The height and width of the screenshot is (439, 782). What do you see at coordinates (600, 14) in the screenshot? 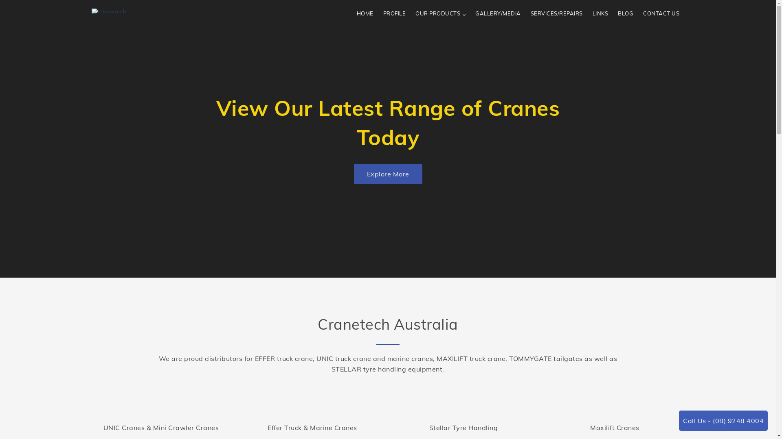
I see `LINKS` at bounding box center [600, 14].